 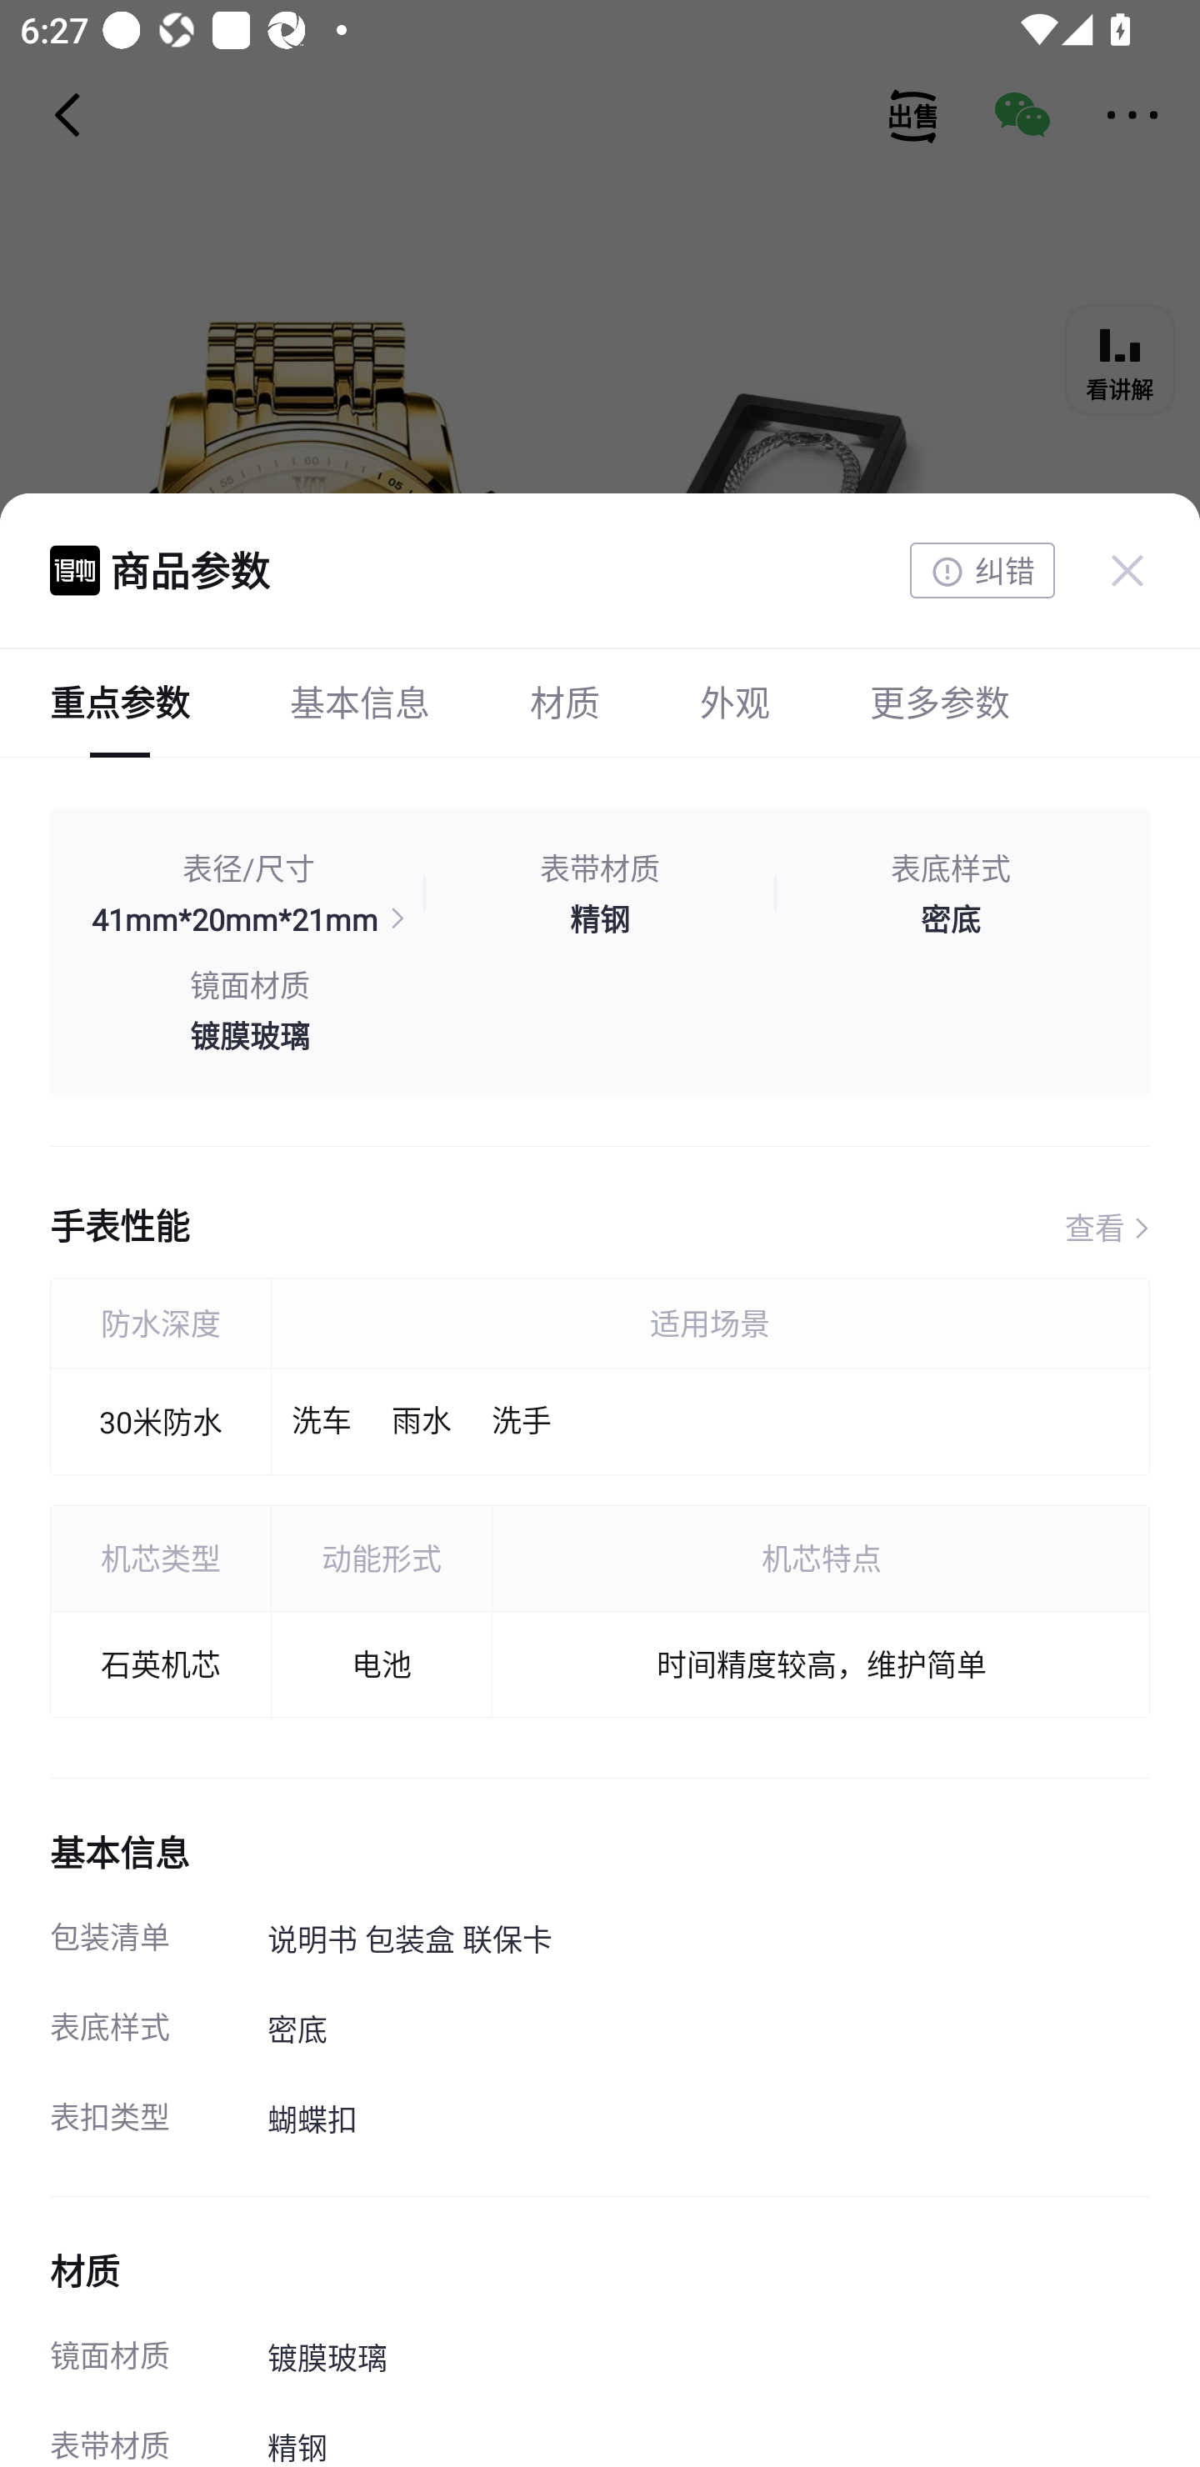 I want to click on 重点参数, so click(x=120, y=702).